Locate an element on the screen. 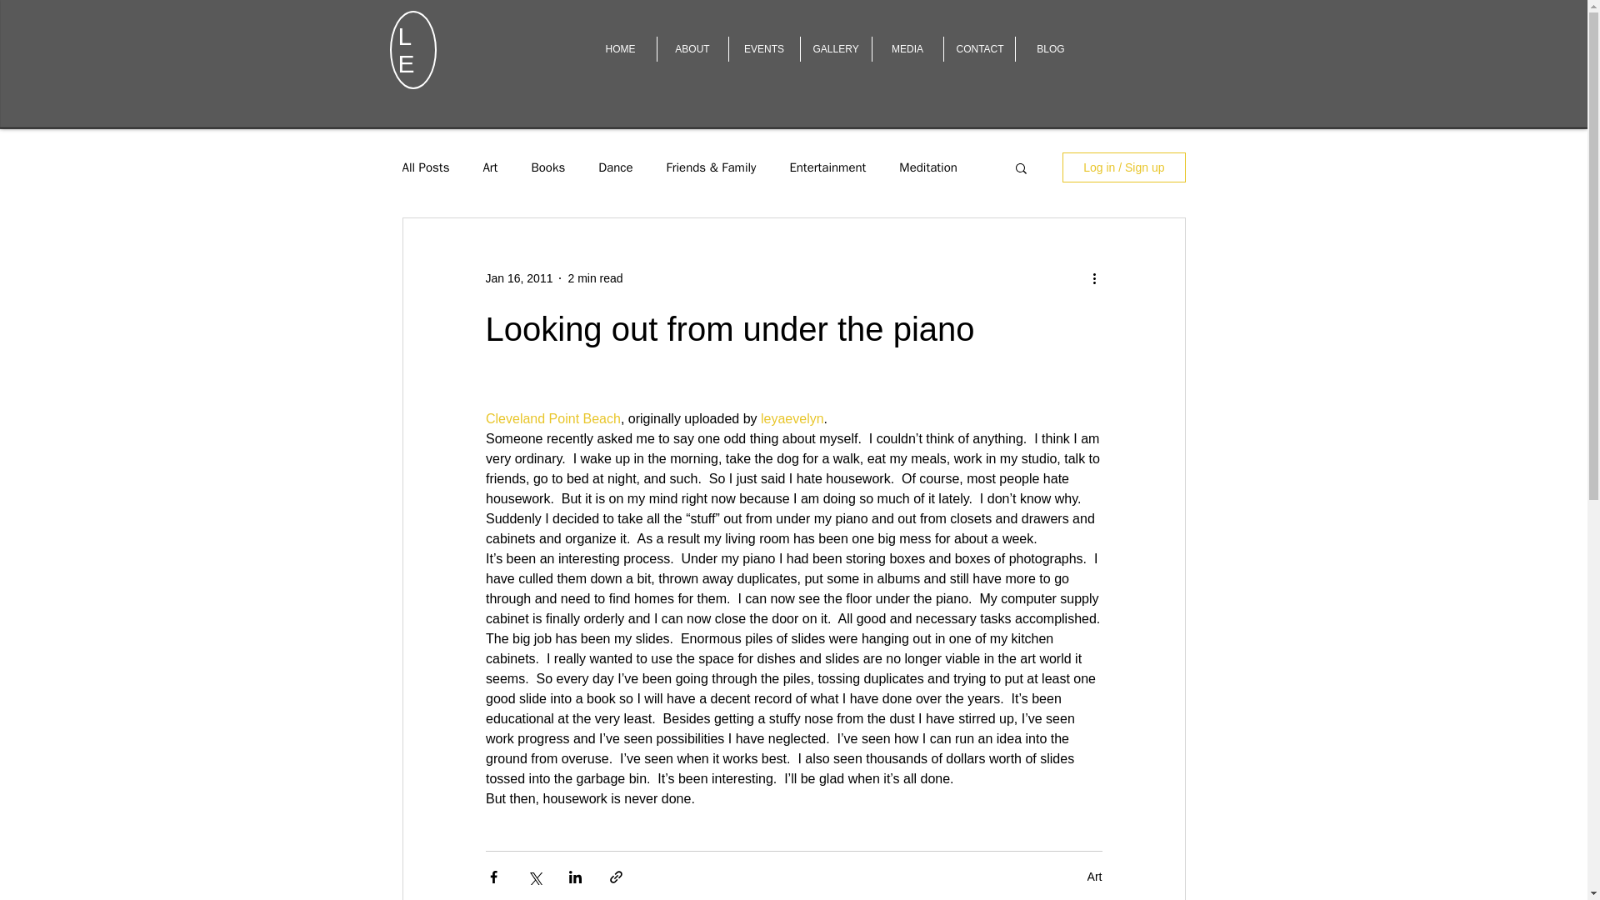 The width and height of the screenshot is (1600, 900). leyaevelyn is located at coordinates (792, 418).